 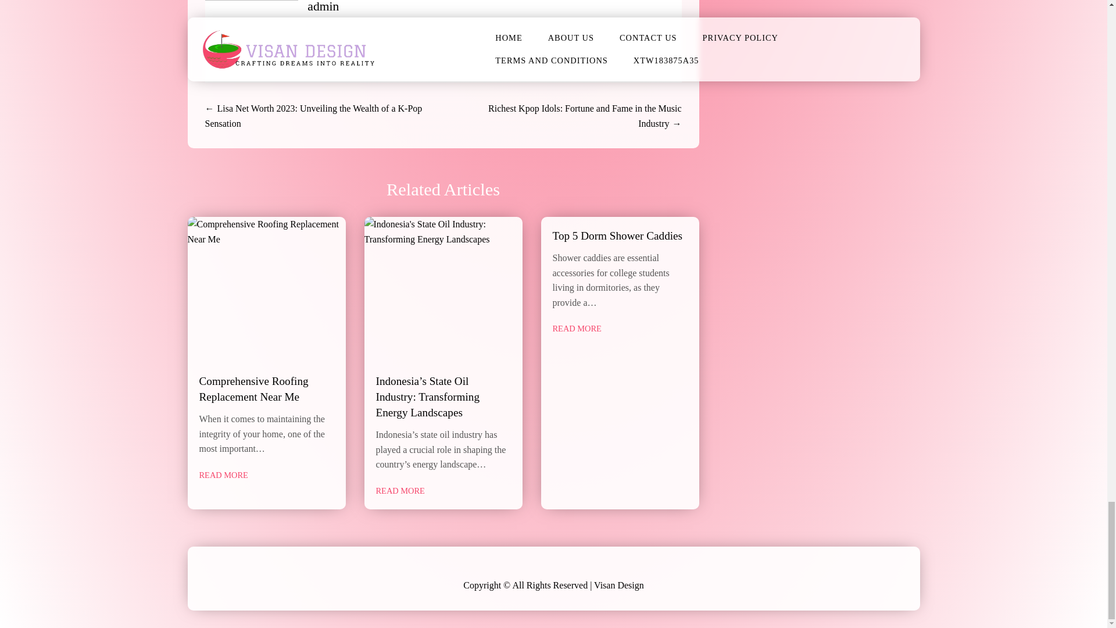 I want to click on admin, so click(x=323, y=6).